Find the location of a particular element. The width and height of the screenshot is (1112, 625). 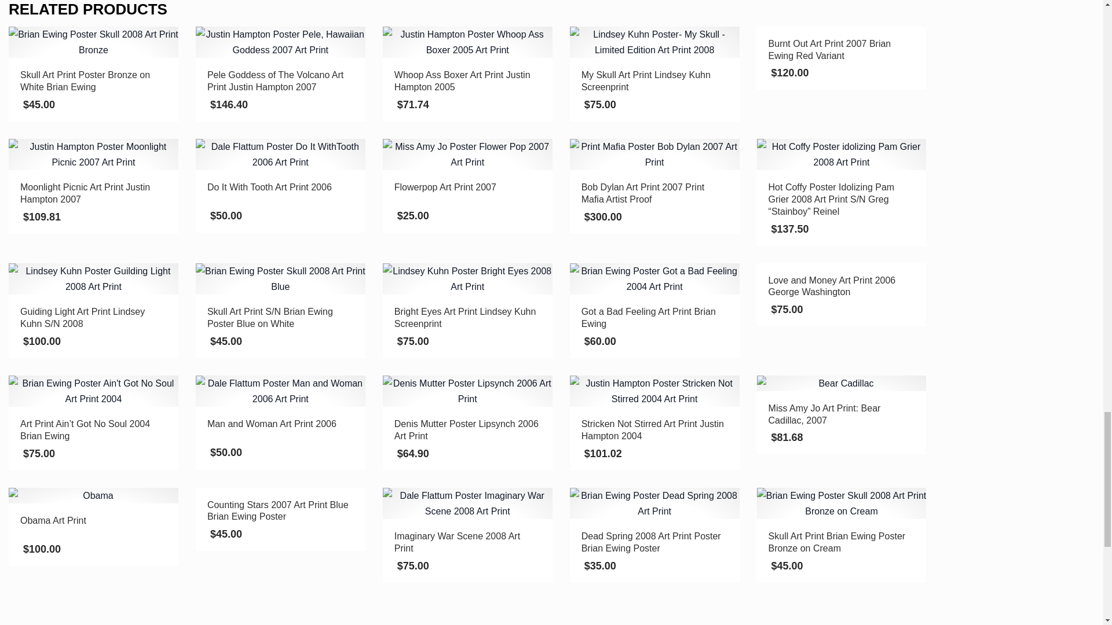

Skull Art Print Poster Bronze on White Brian Ewing is located at coordinates (93, 42).